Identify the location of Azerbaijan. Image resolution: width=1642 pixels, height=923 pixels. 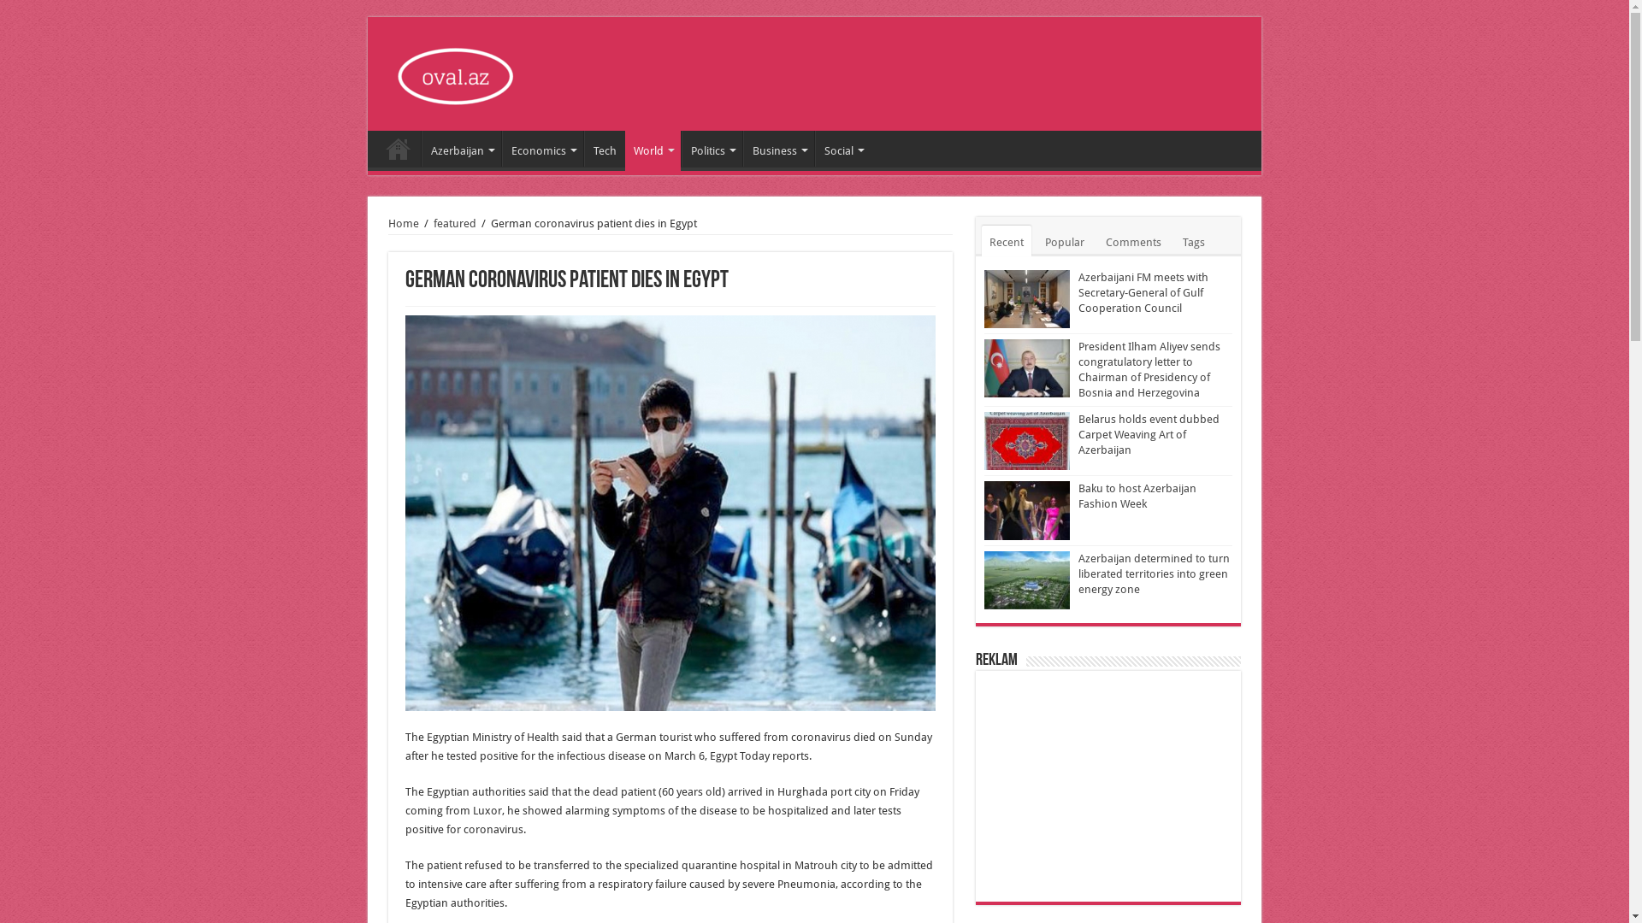
(462, 149).